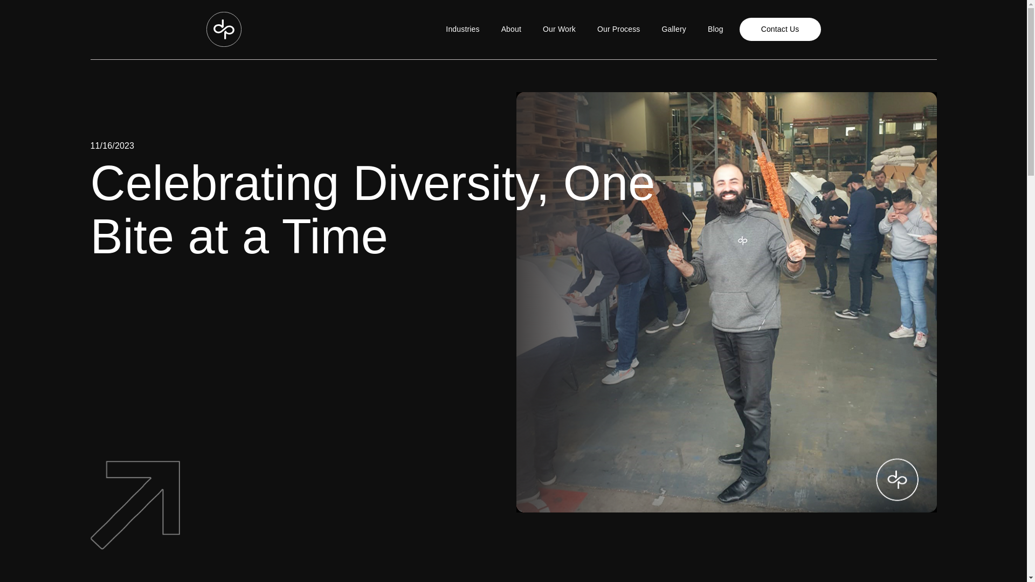  What do you see at coordinates (462, 29) in the screenshot?
I see `Industries` at bounding box center [462, 29].